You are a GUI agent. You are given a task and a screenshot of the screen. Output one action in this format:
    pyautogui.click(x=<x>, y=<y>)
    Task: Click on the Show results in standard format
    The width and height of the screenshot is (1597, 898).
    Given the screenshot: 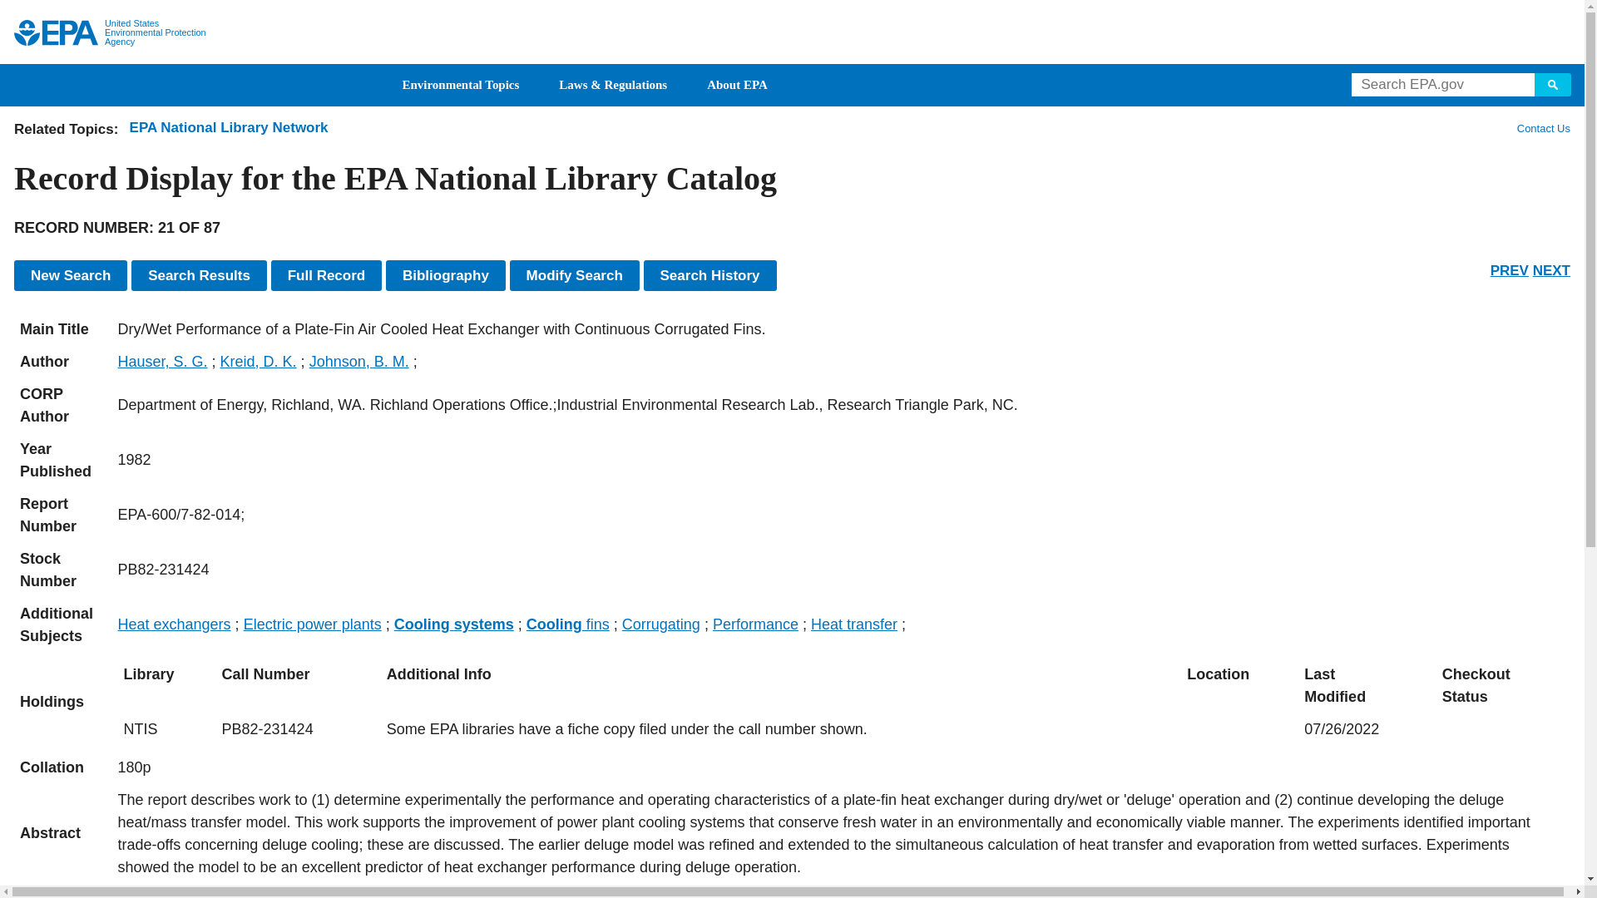 What is the action you would take?
    pyautogui.click(x=198, y=275)
    